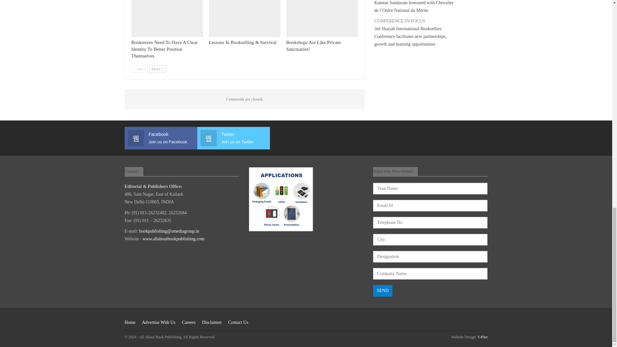 The image size is (617, 347). I want to click on Send, so click(383, 290).